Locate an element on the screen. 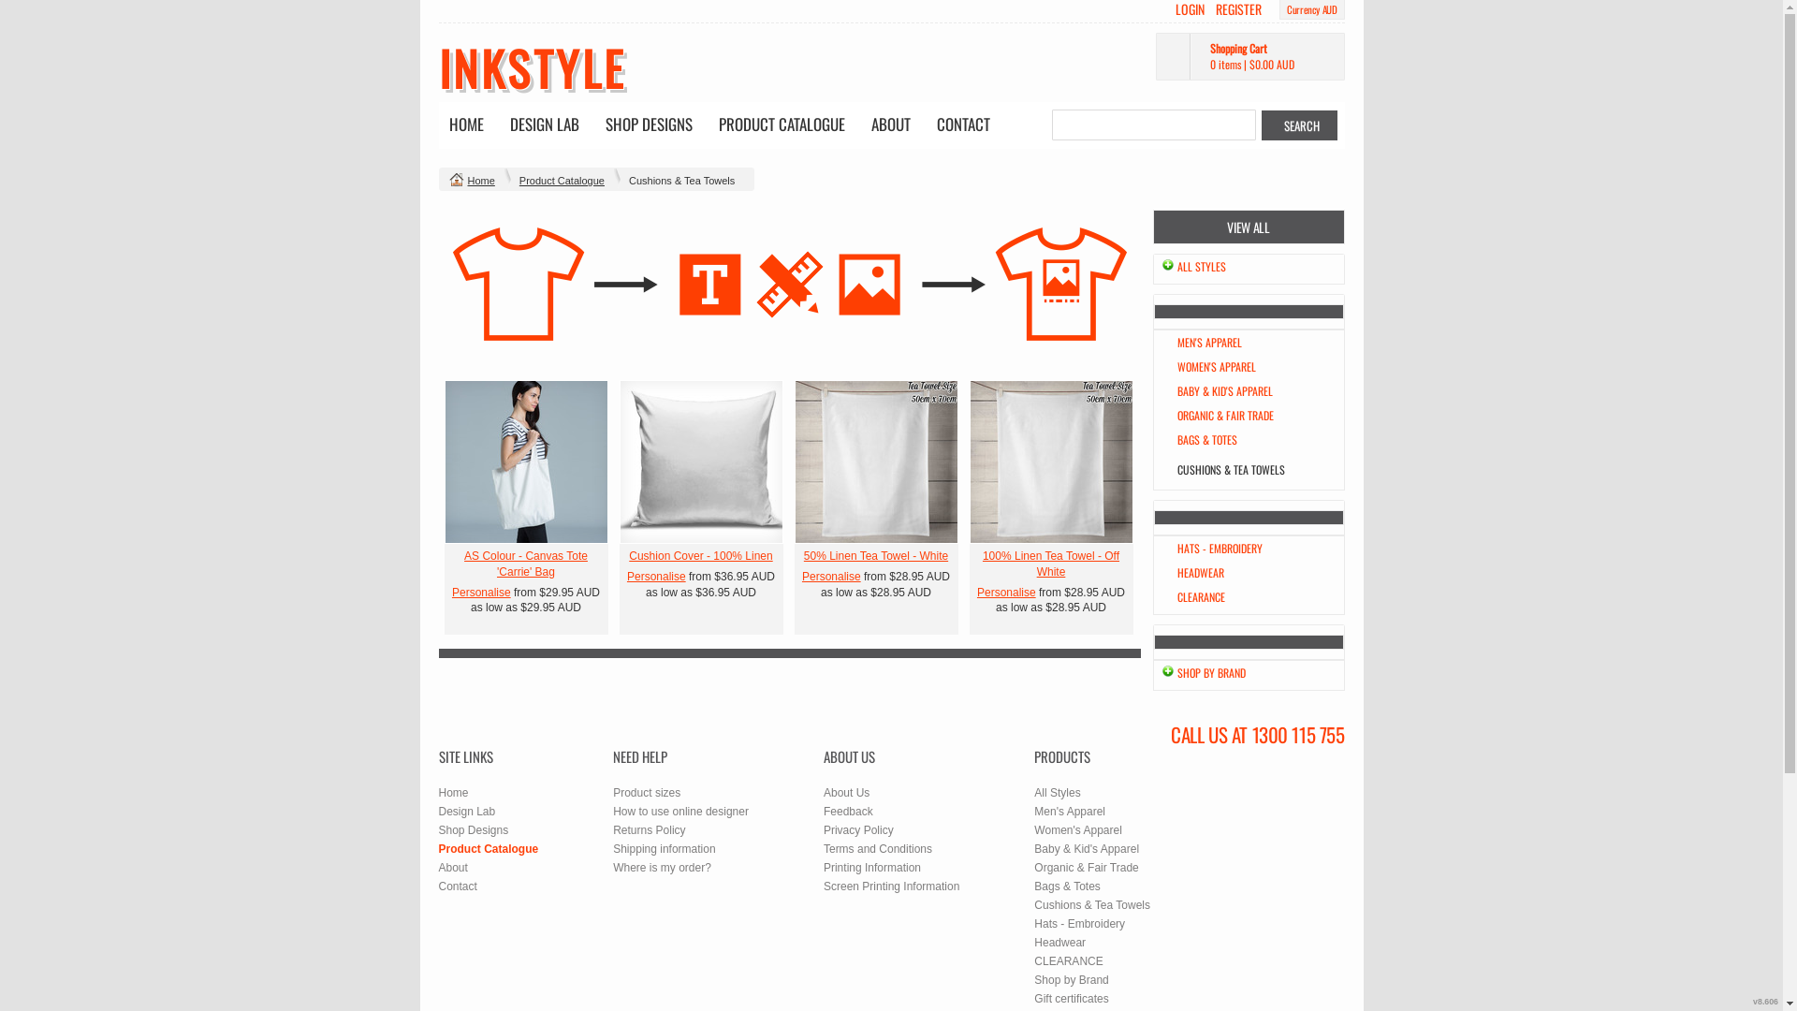 This screenshot has width=1797, height=1011. Baby & Kid's Apparel is located at coordinates (1087, 849).